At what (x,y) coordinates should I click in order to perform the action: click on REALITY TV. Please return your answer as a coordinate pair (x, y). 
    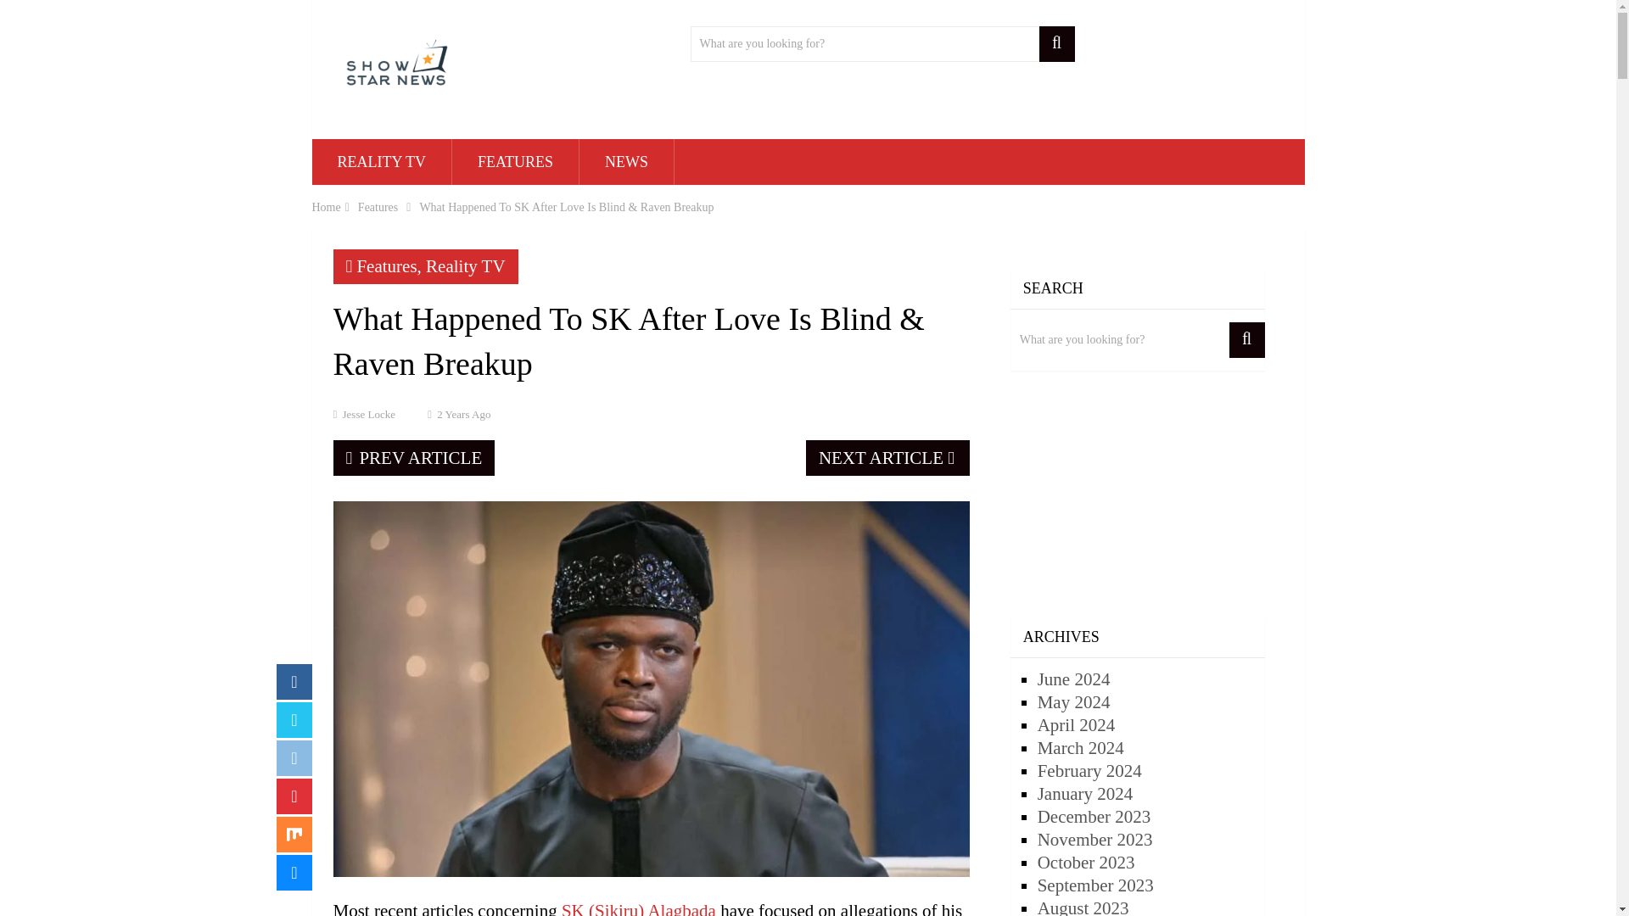
    Looking at the image, I should click on (382, 162).